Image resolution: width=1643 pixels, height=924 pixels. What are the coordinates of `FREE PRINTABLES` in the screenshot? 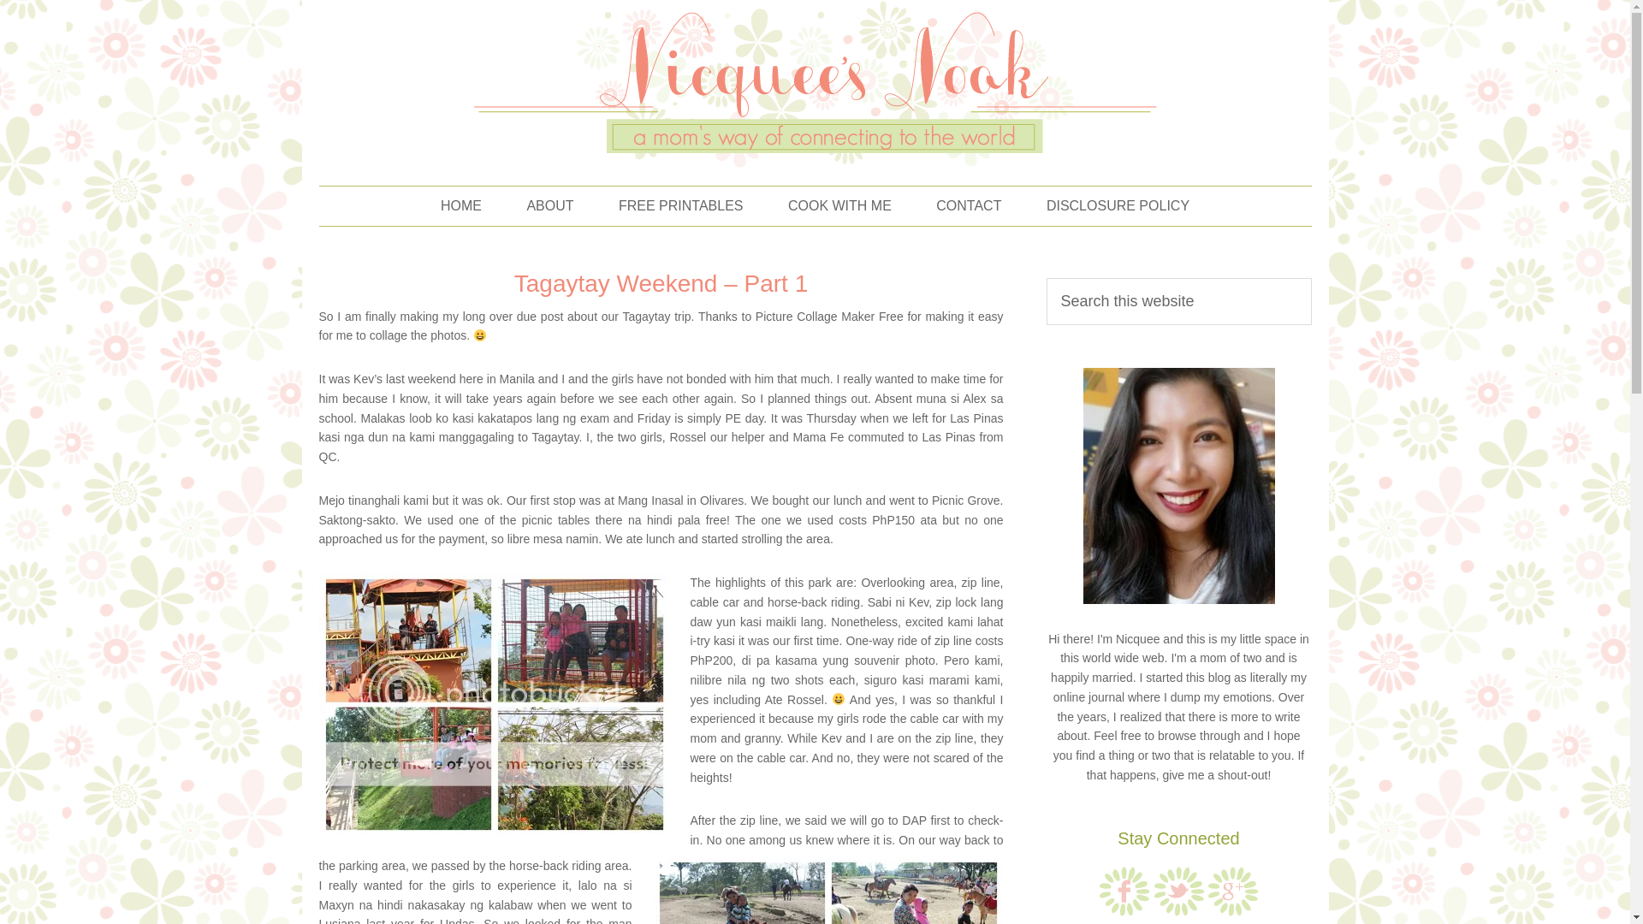 It's located at (680, 205).